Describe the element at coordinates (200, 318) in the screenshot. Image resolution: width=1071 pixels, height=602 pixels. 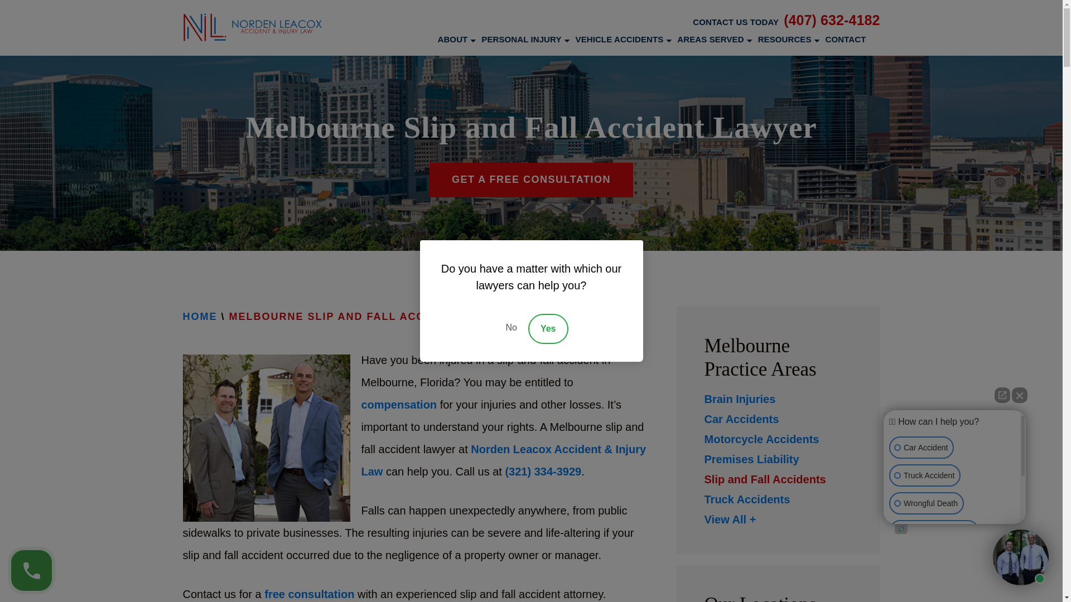
I see `HOME` at that location.